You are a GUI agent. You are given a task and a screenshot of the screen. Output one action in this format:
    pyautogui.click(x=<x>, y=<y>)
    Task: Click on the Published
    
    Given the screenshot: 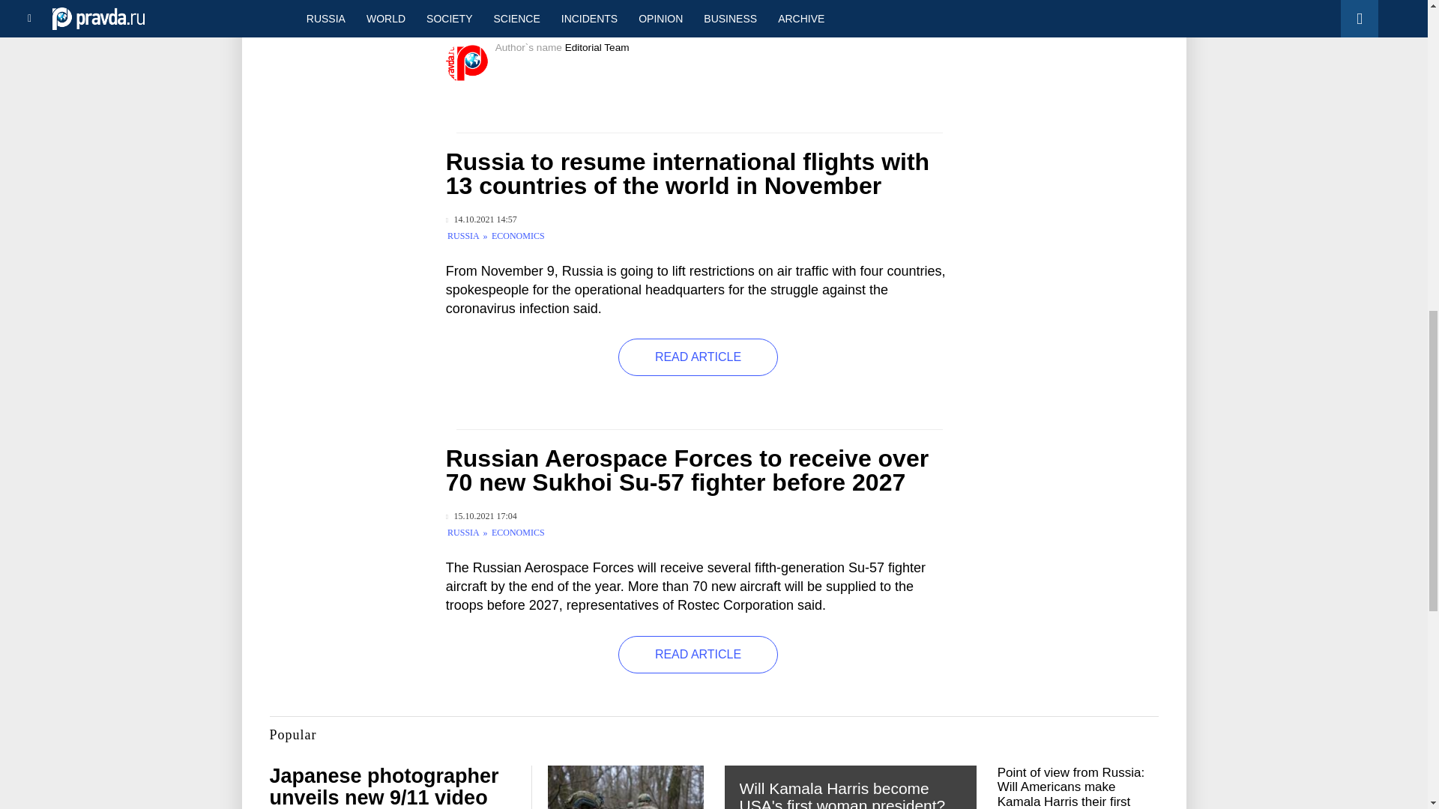 What is the action you would take?
    pyautogui.click(x=481, y=515)
    